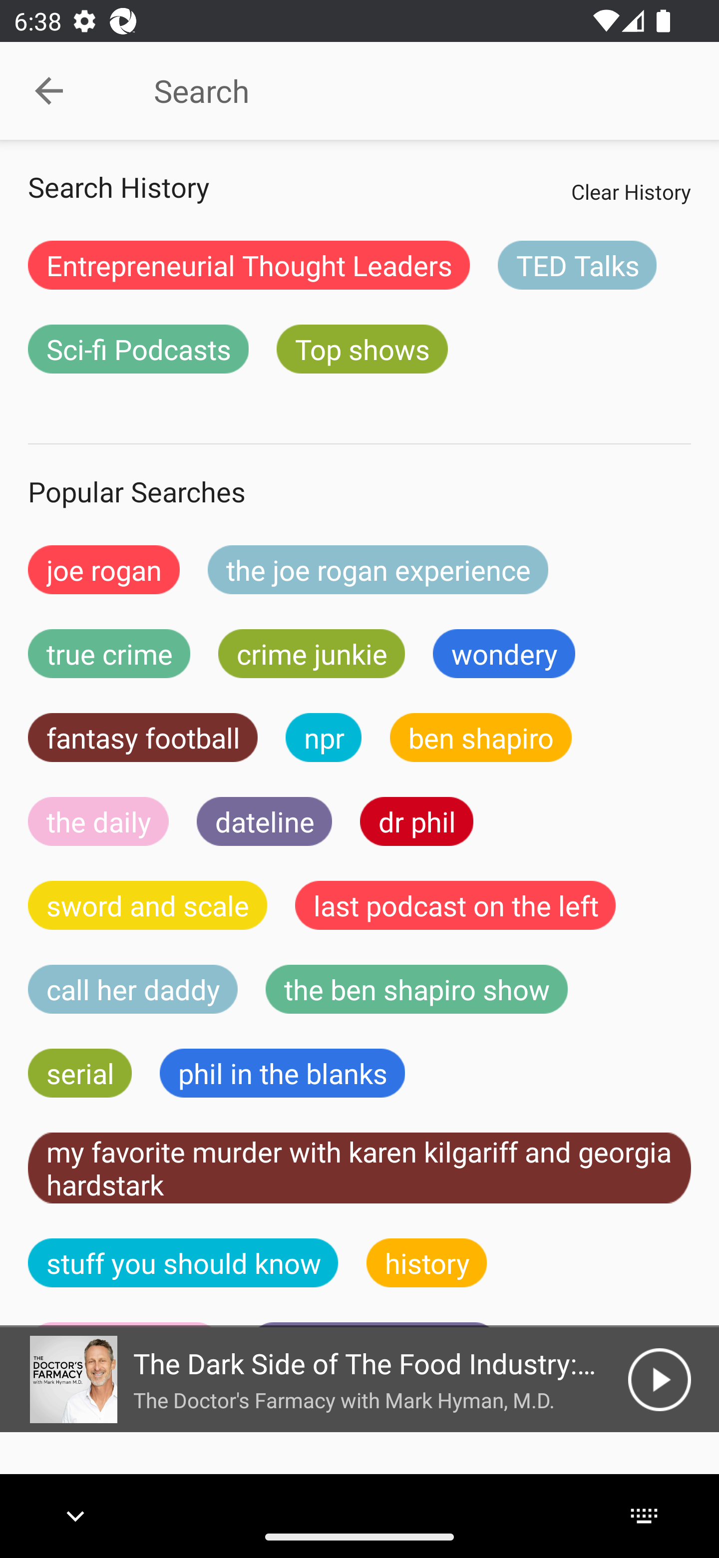  I want to click on joe rogan, so click(104, 569).